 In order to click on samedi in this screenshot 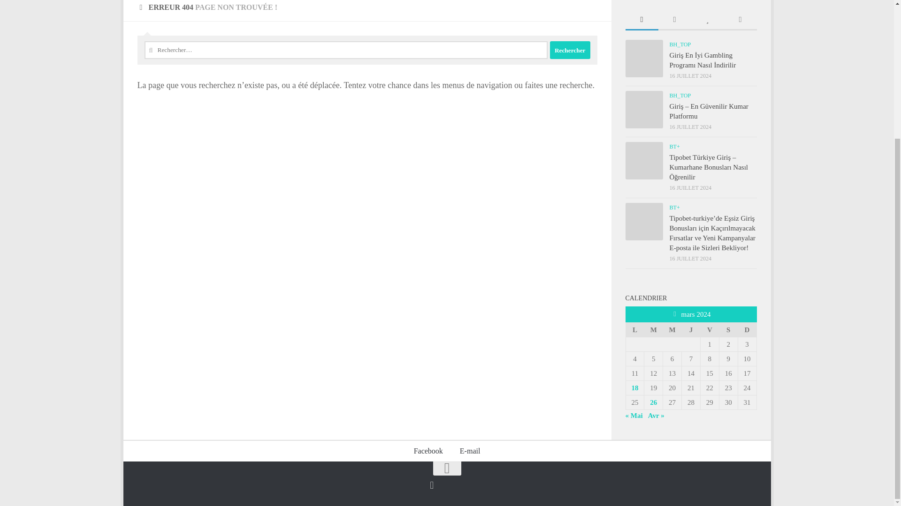, I will do `click(728, 329)`.